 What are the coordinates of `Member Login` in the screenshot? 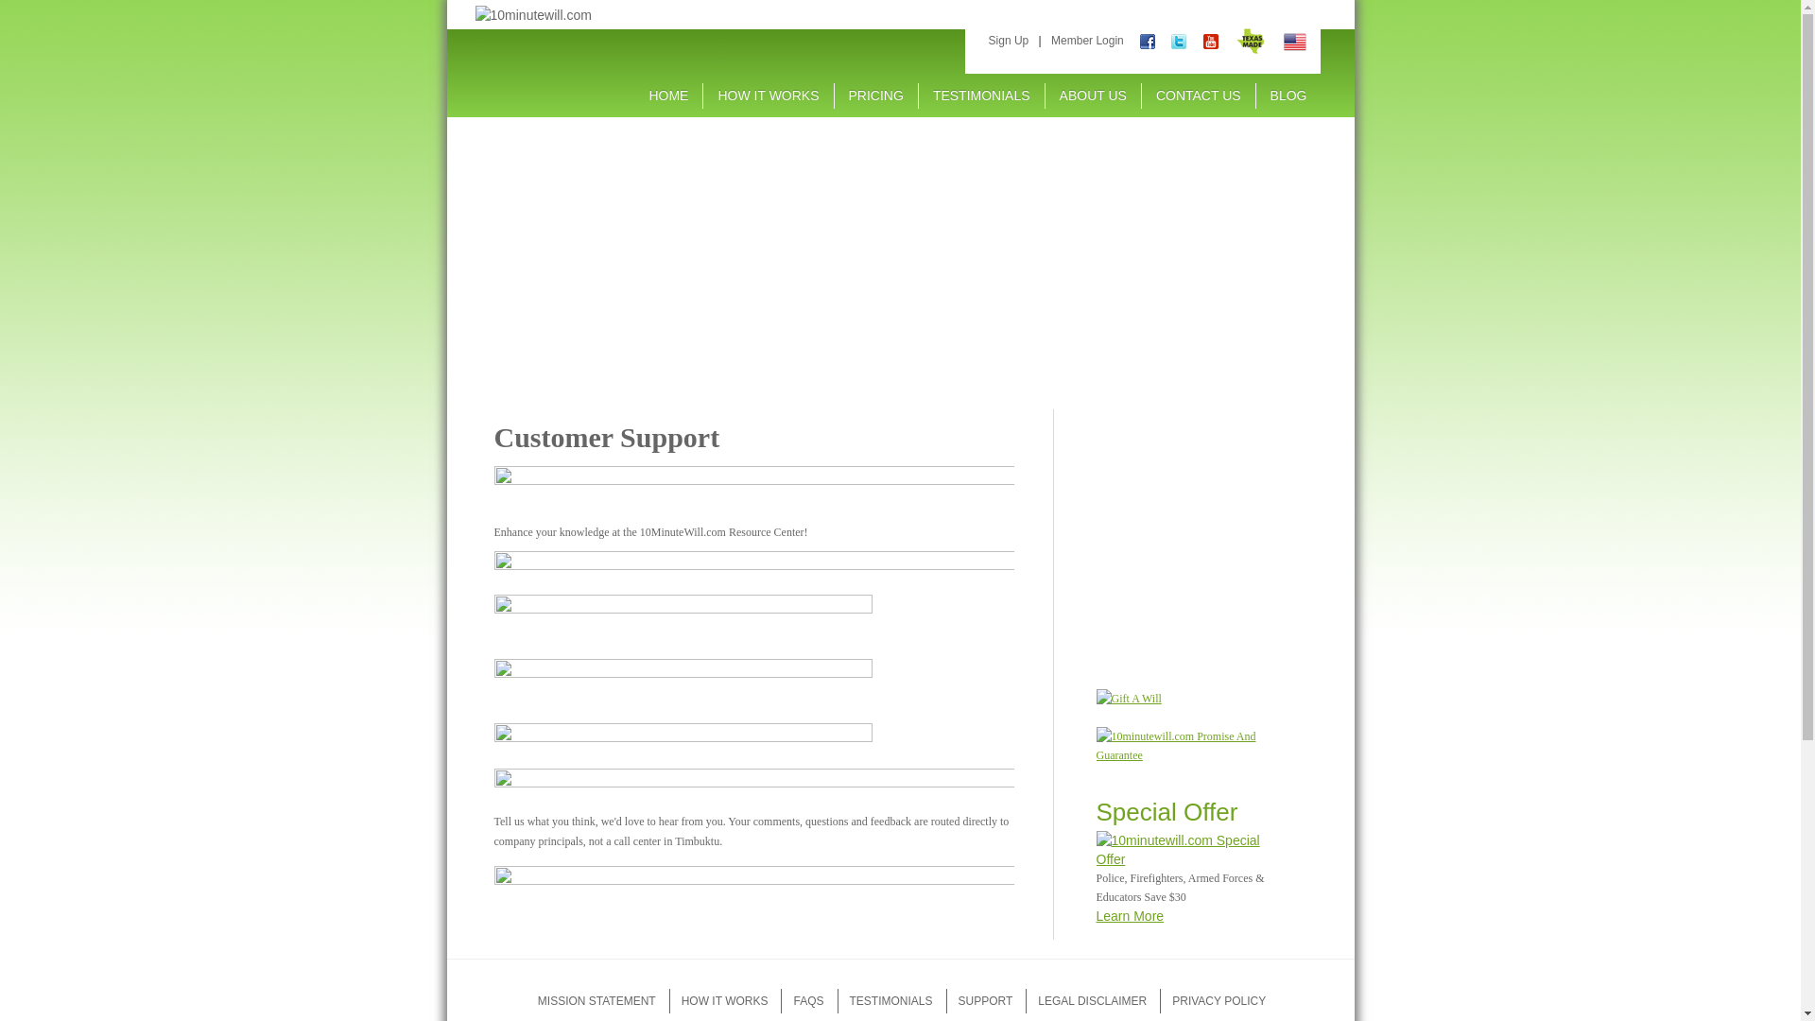 It's located at (1087, 41).